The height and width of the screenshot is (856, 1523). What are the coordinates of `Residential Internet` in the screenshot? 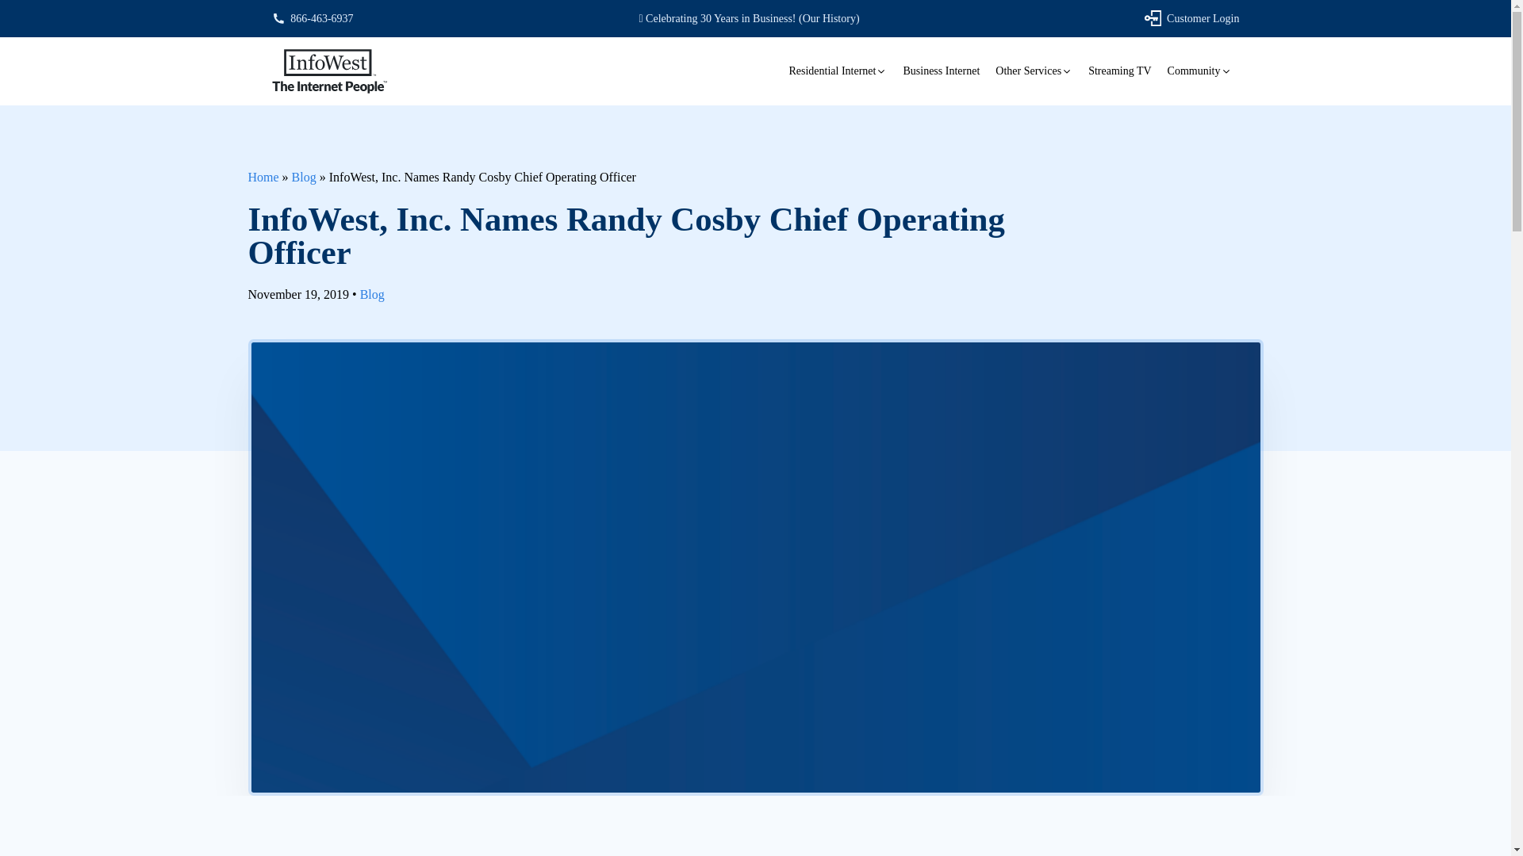 It's located at (838, 71).